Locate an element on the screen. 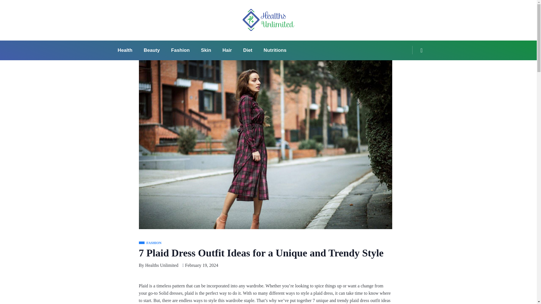  Nutritions is located at coordinates (275, 50).